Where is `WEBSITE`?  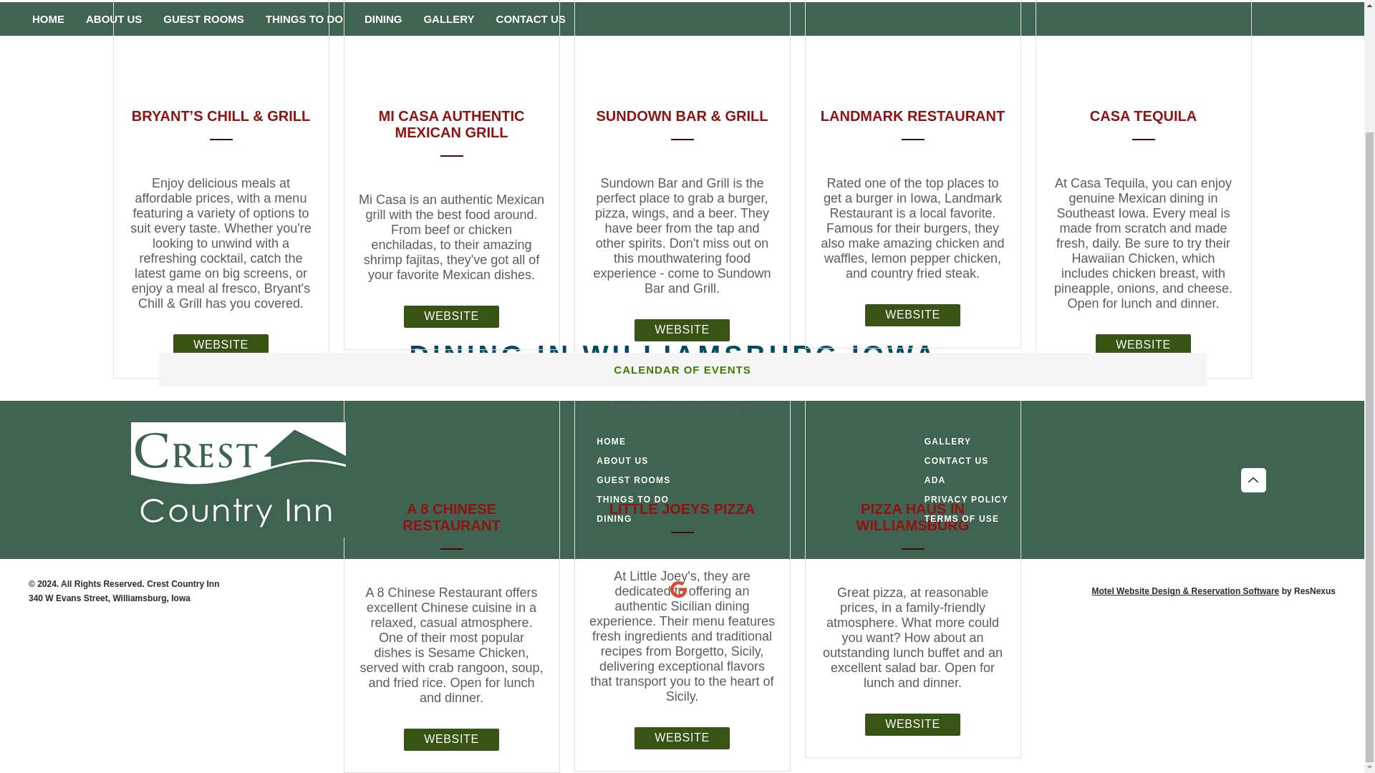
WEBSITE is located at coordinates (682, 738).